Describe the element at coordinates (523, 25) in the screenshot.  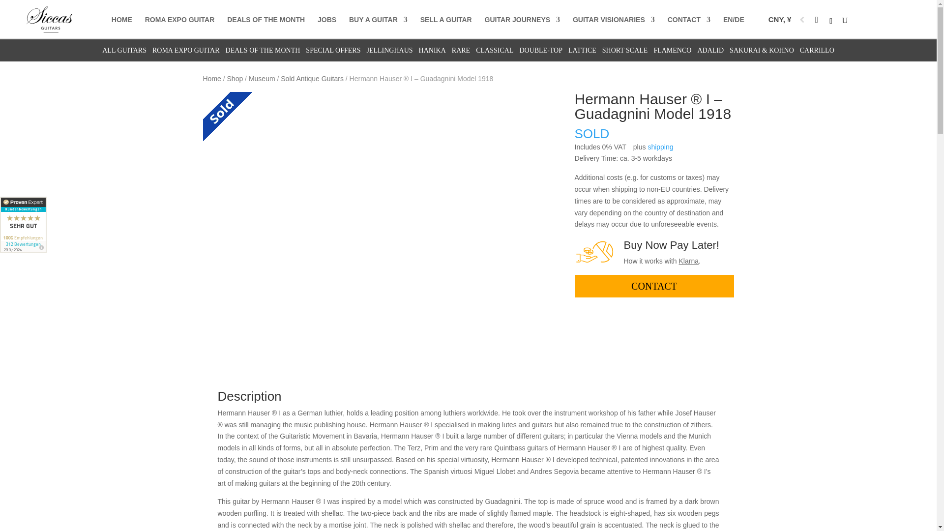
I see `GUITAR JOURNEYS` at that location.